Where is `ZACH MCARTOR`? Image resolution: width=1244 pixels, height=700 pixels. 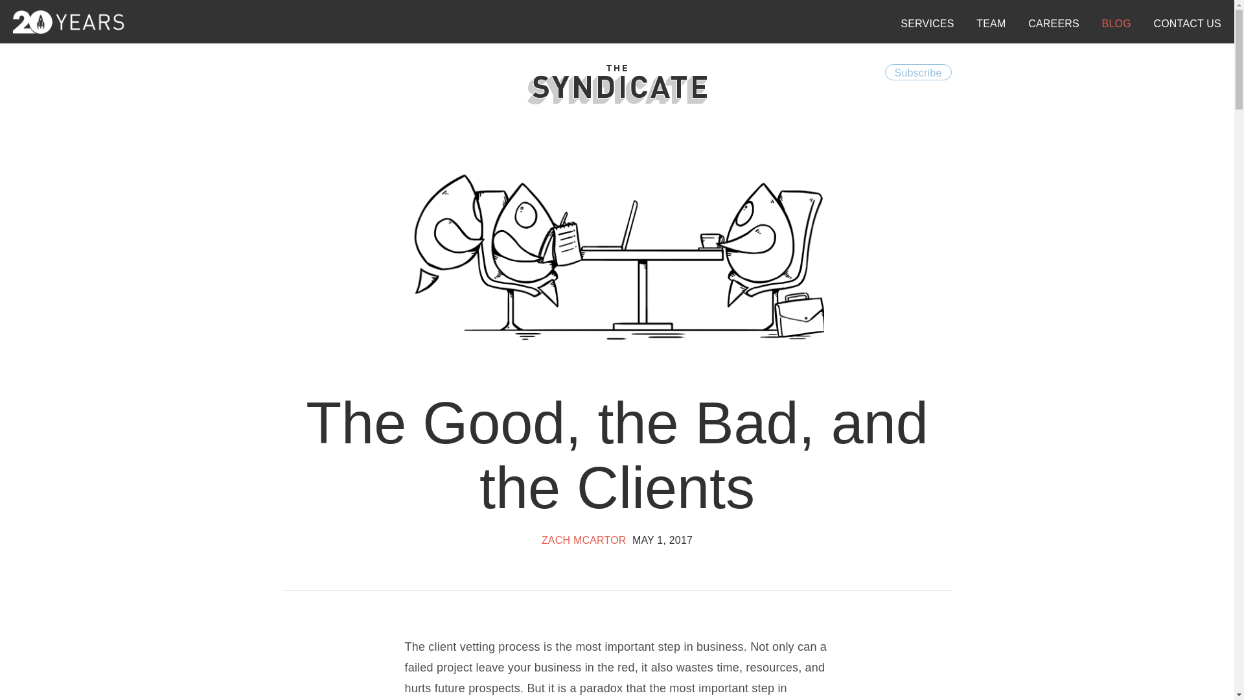
ZACH MCARTOR is located at coordinates (584, 541).